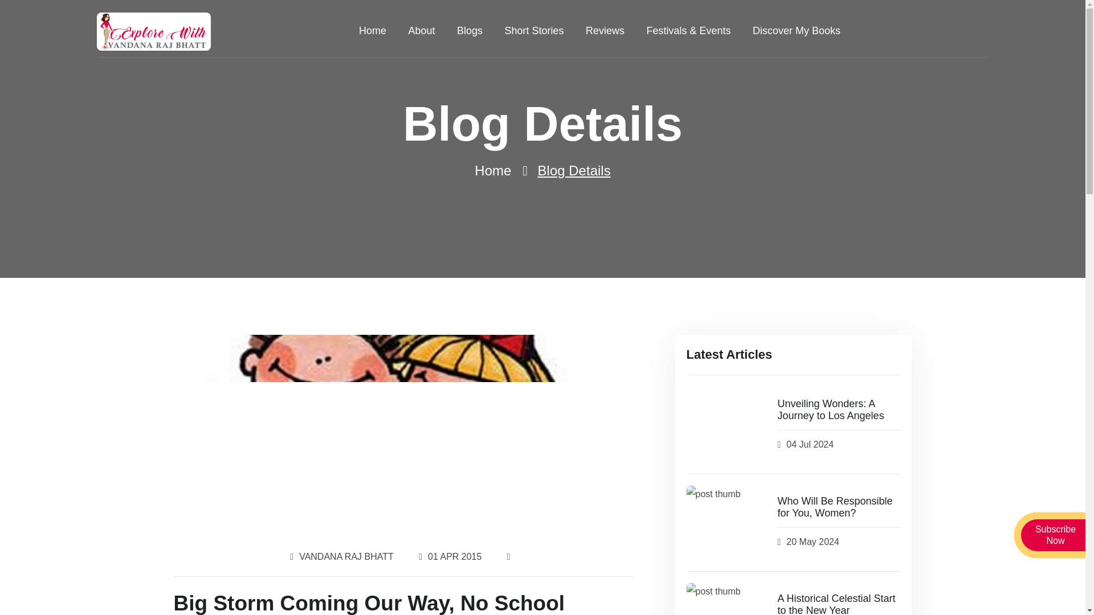  What do you see at coordinates (492, 171) in the screenshot?
I see `Home` at bounding box center [492, 171].